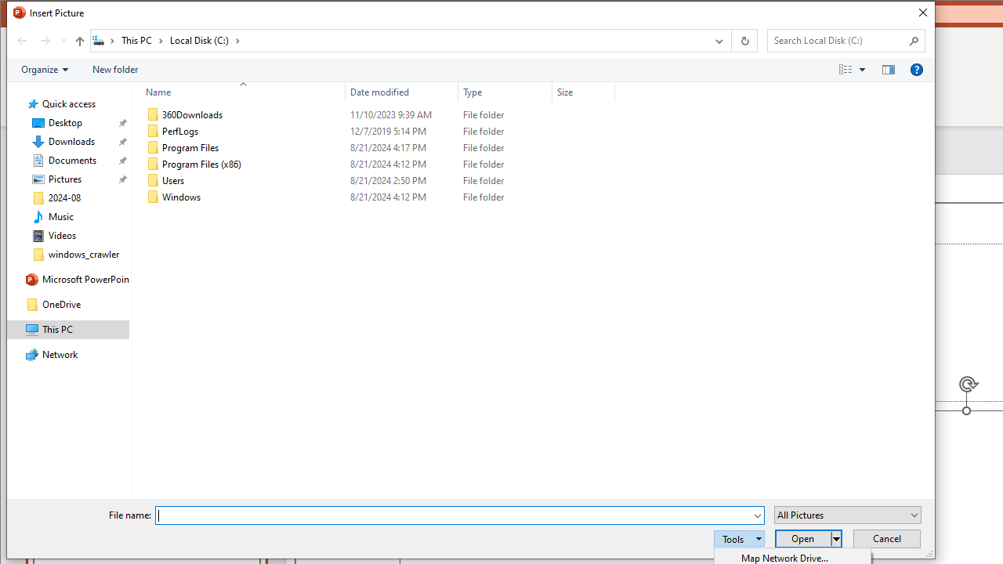  I want to click on Date modified, so click(401, 92).